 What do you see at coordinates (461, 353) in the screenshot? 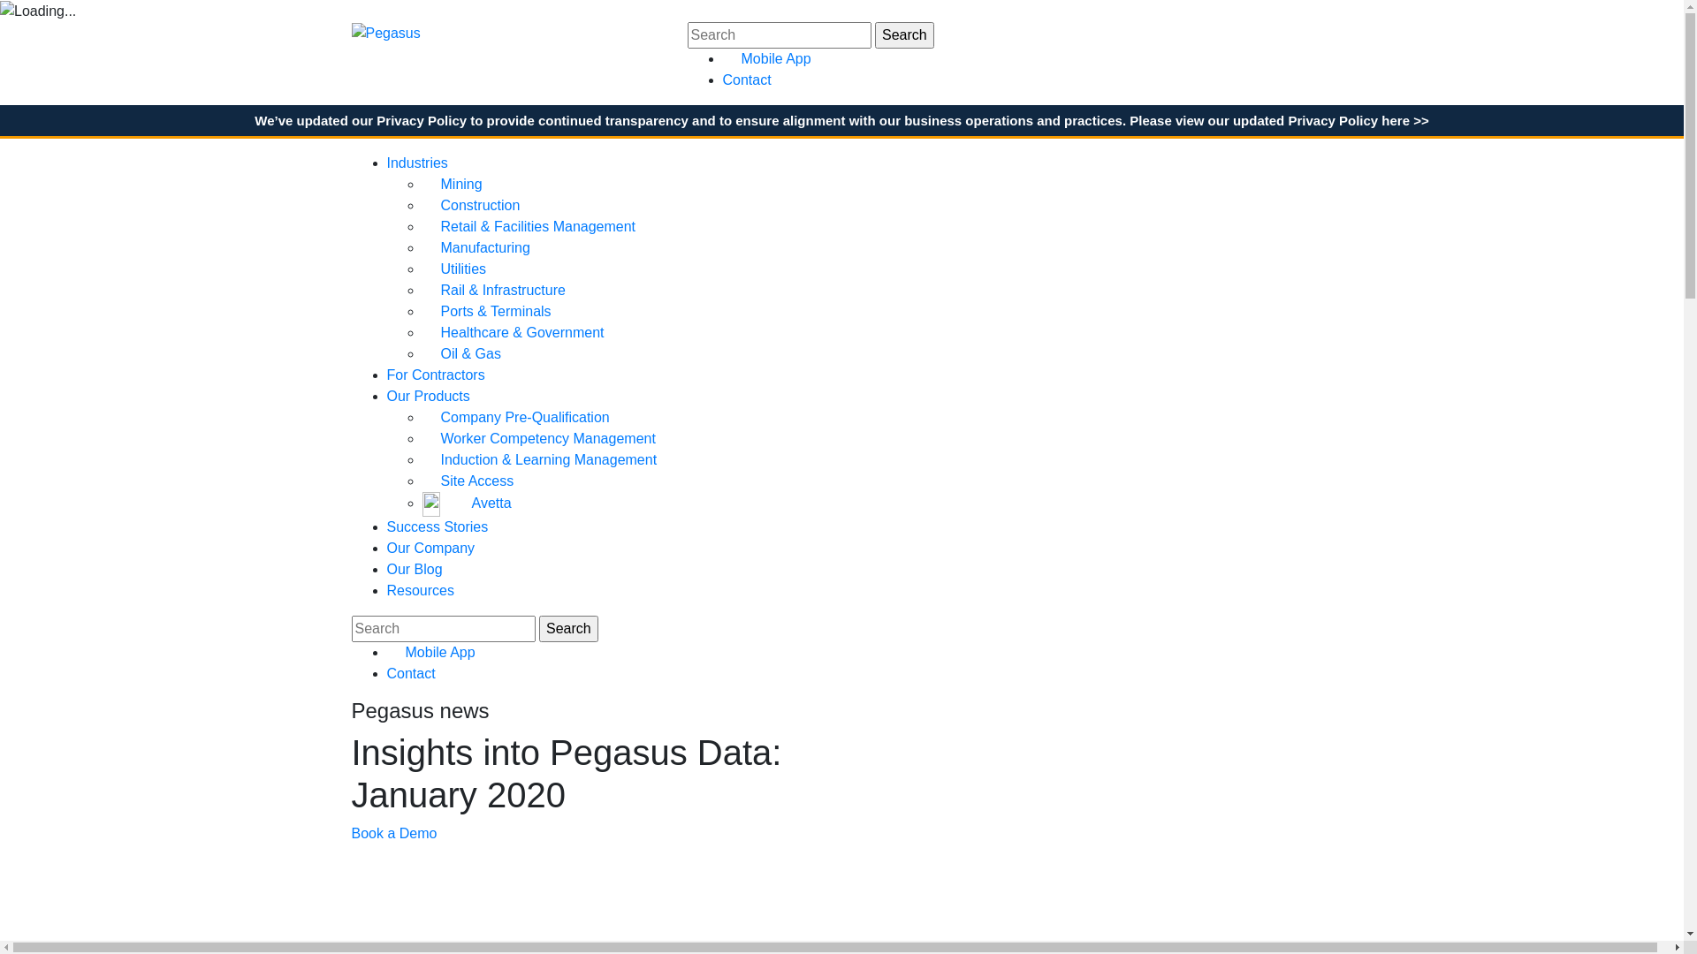
I see `Oil & Gas` at bounding box center [461, 353].